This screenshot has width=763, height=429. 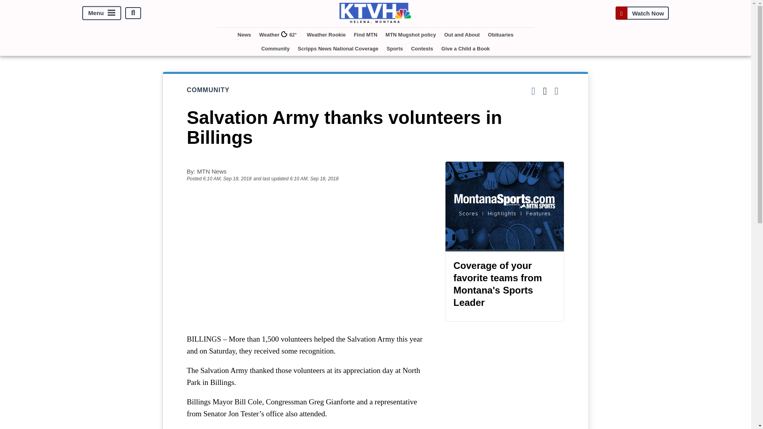 What do you see at coordinates (308, 257) in the screenshot?
I see `YouTube player` at bounding box center [308, 257].